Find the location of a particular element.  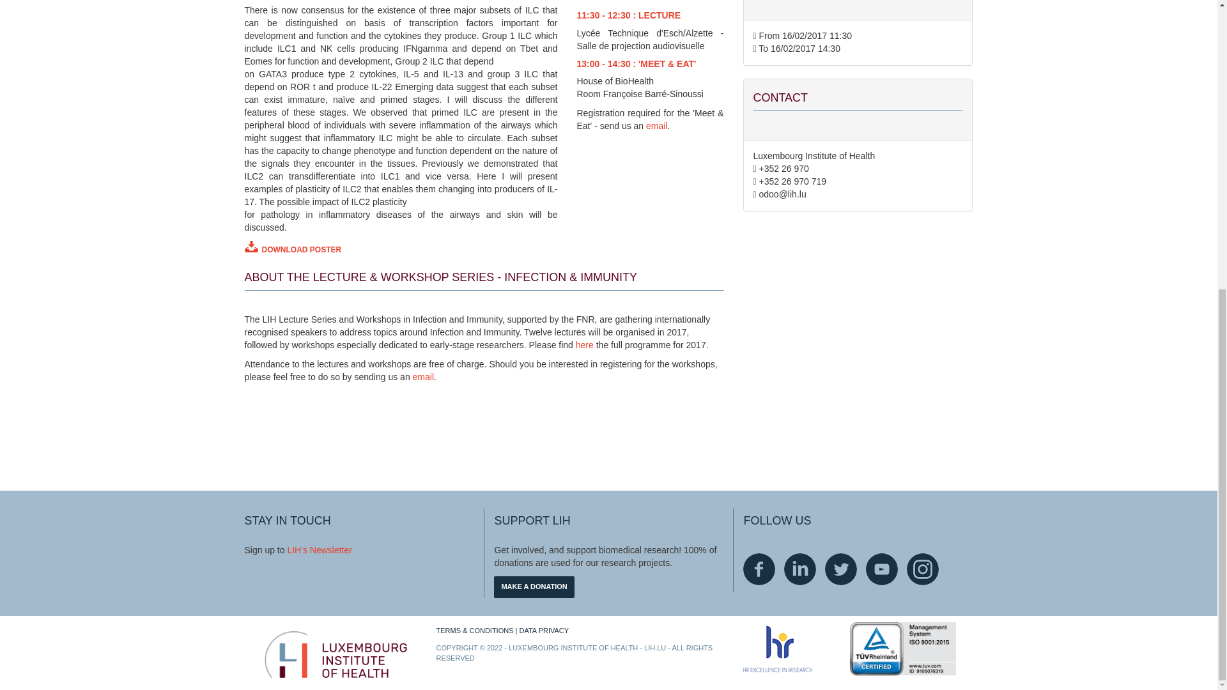

email is located at coordinates (657, 126).